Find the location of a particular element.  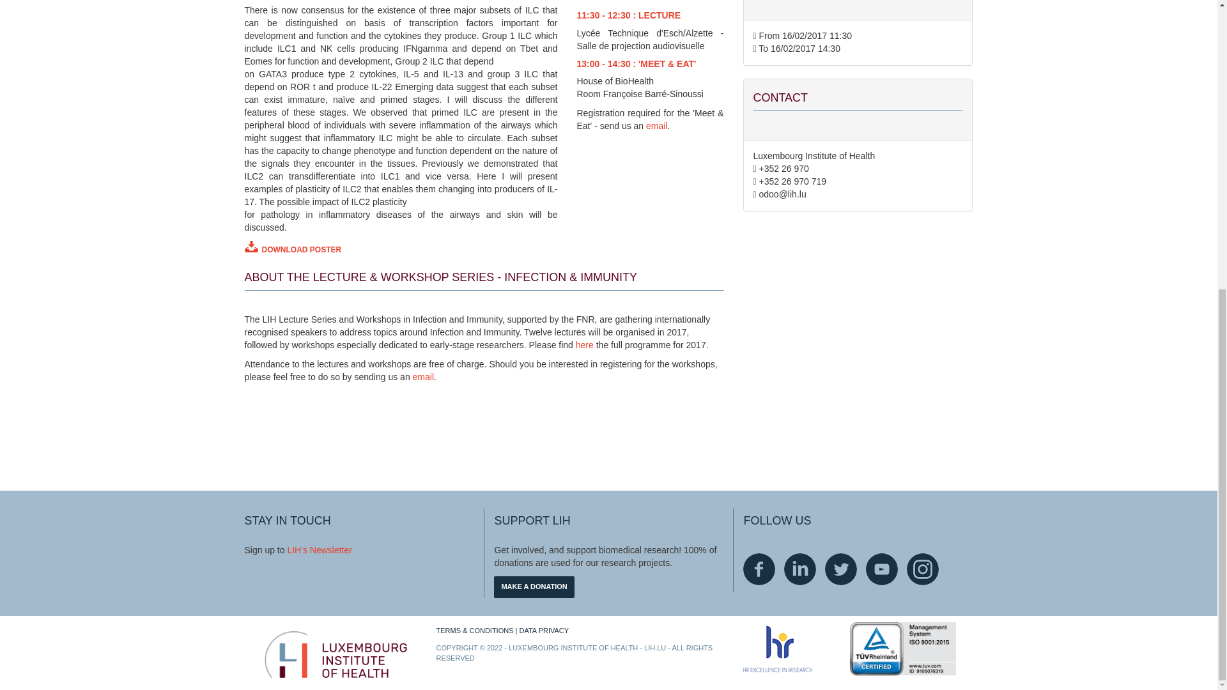

email is located at coordinates (657, 126).